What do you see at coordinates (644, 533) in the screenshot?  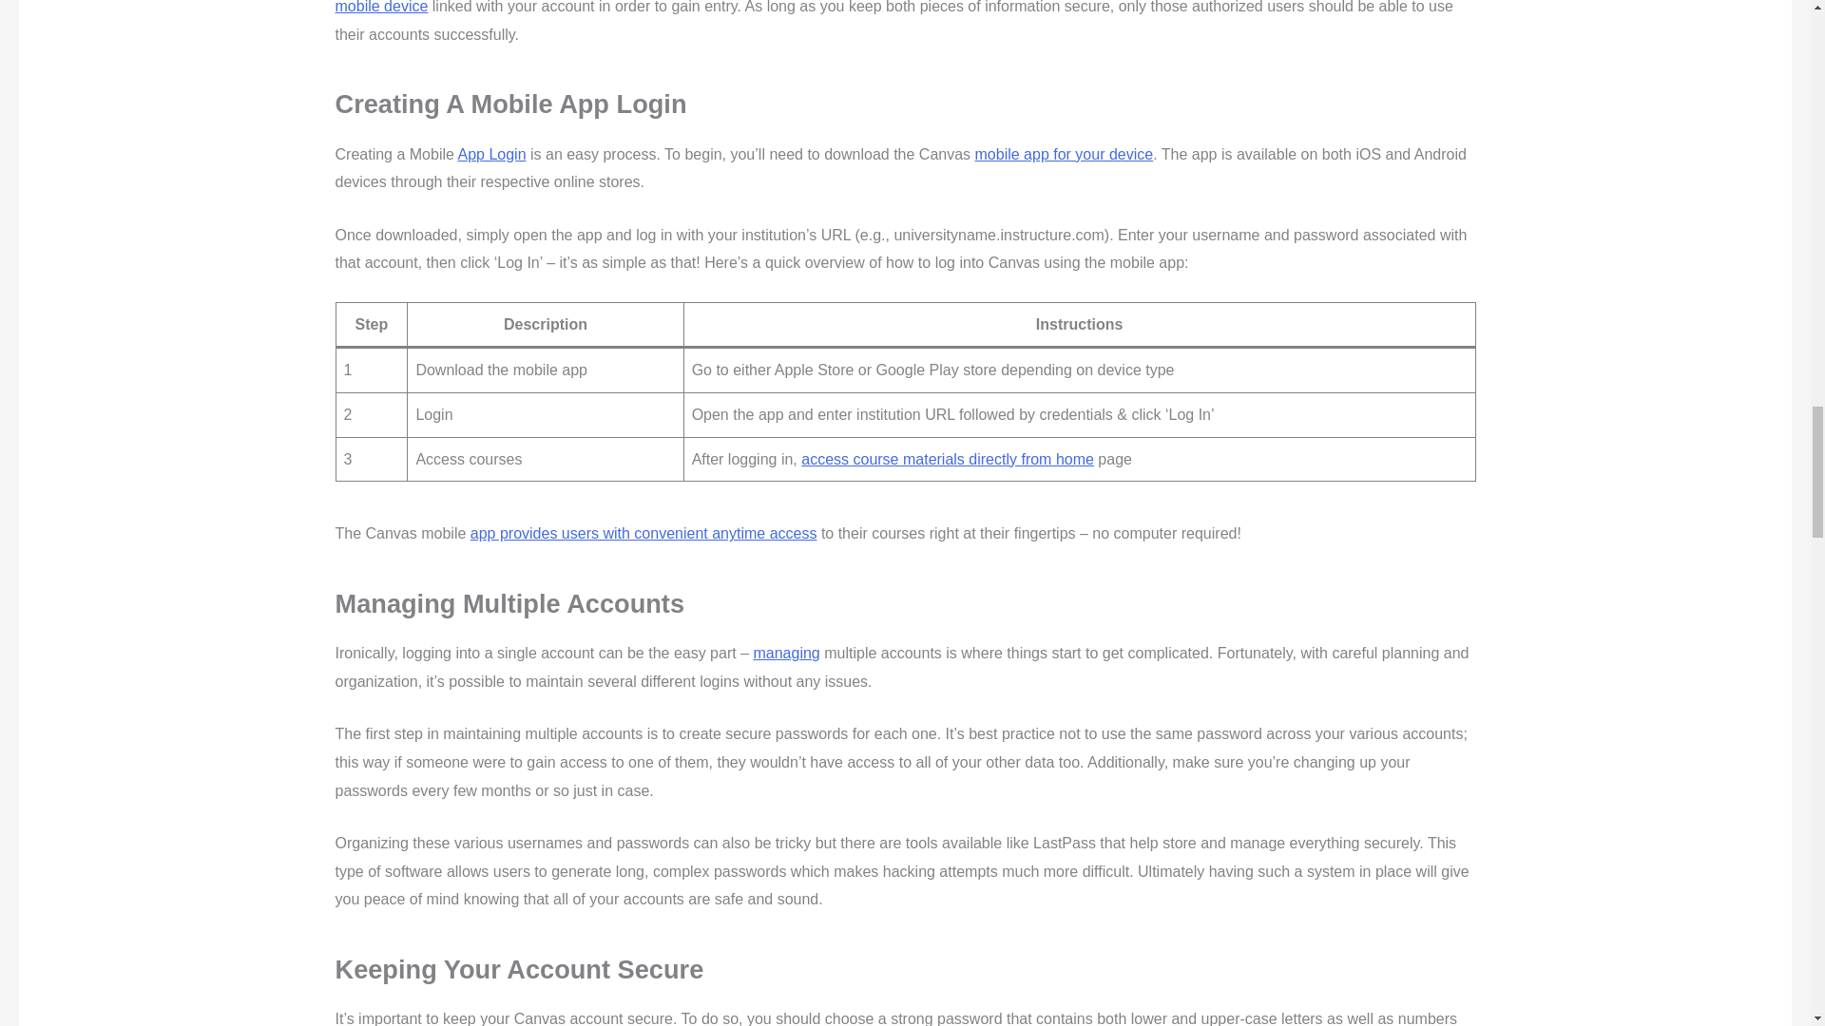 I see `app provides users with convenient anytime access` at bounding box center [644, 533].